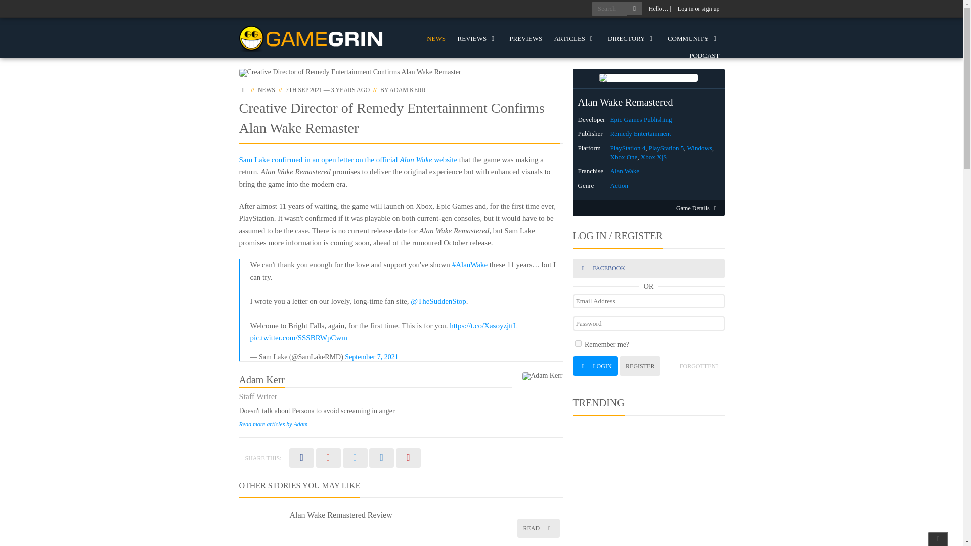 This screenshot has width=971, height=546. I want to click on Email Address, so click(648, 301).